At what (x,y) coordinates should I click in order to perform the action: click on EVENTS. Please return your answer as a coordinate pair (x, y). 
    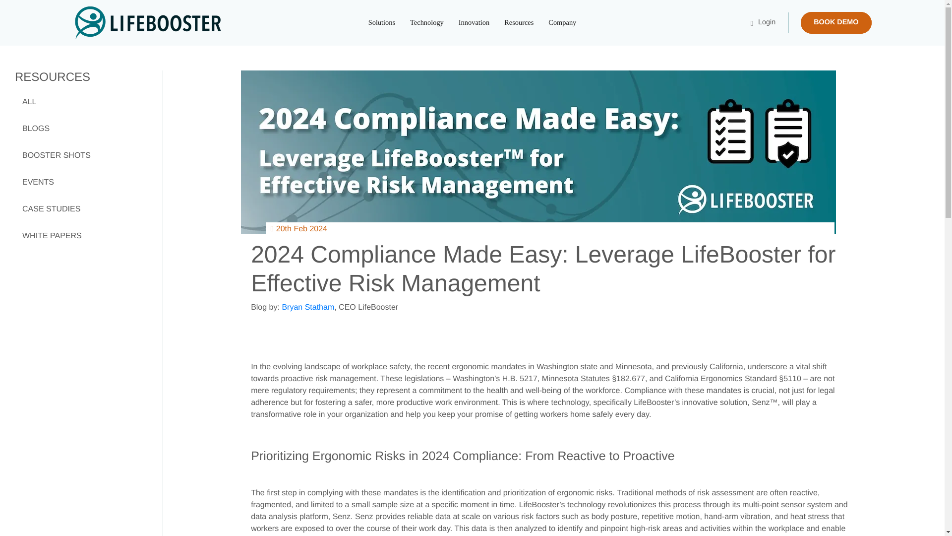
    Looking at the image, I should click on (85, 183).